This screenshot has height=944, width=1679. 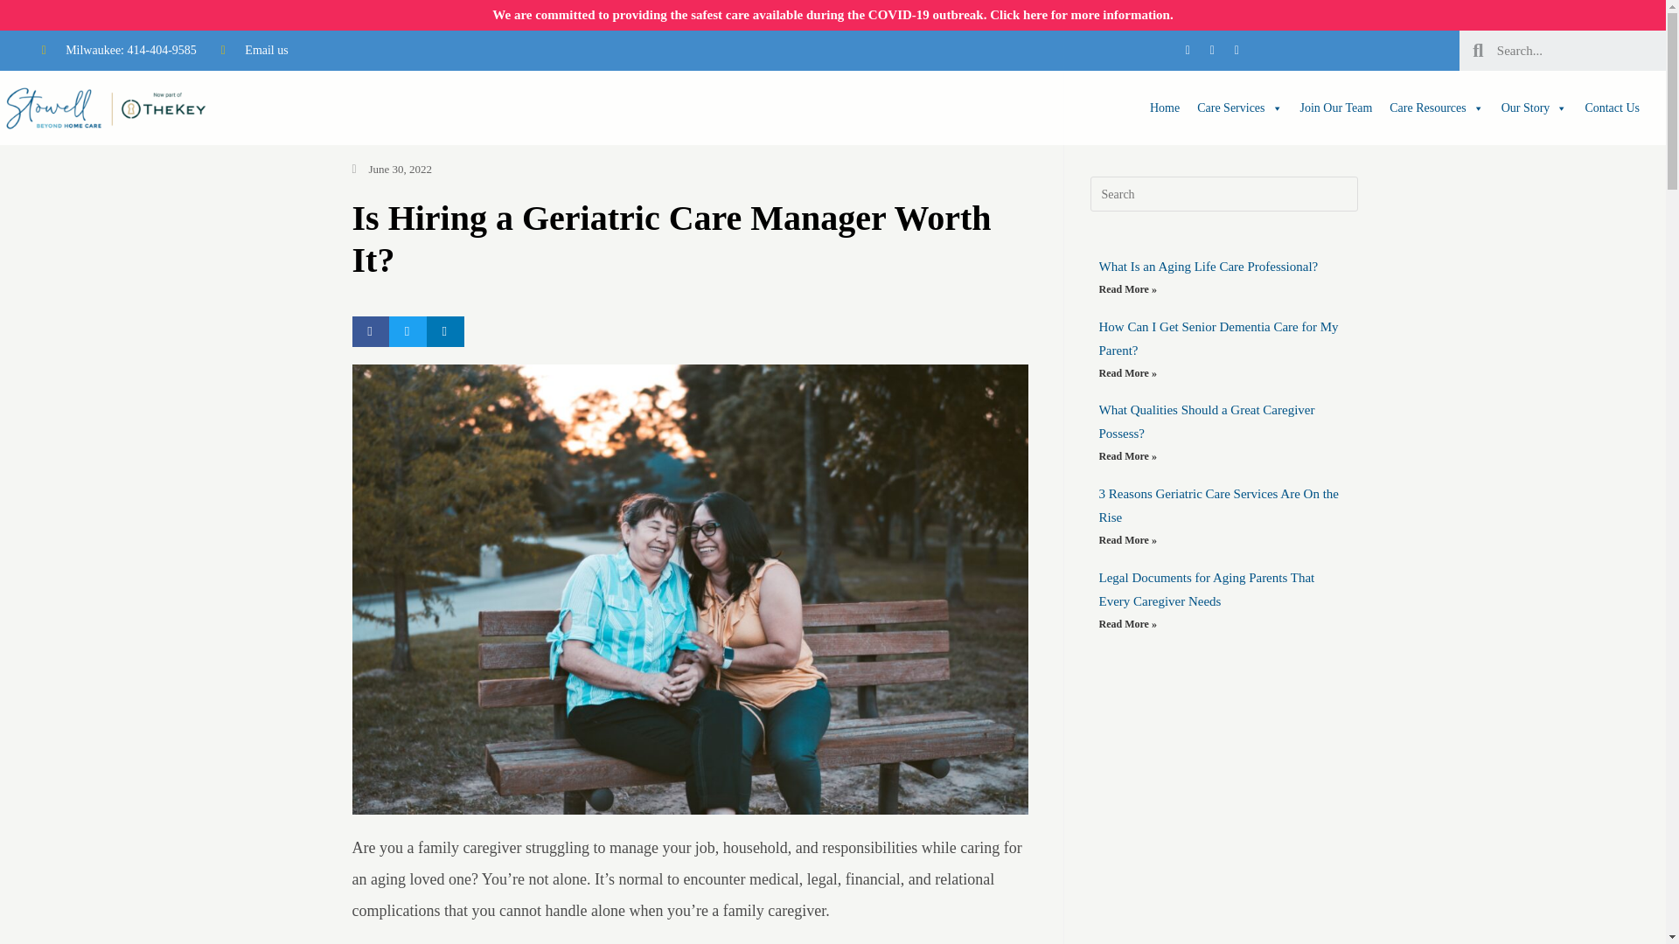 What do you see at coordinates (119, 51) in the screenshot?
I see `Milwaukee: 414-404-9585` at bounding box center [119, 51].